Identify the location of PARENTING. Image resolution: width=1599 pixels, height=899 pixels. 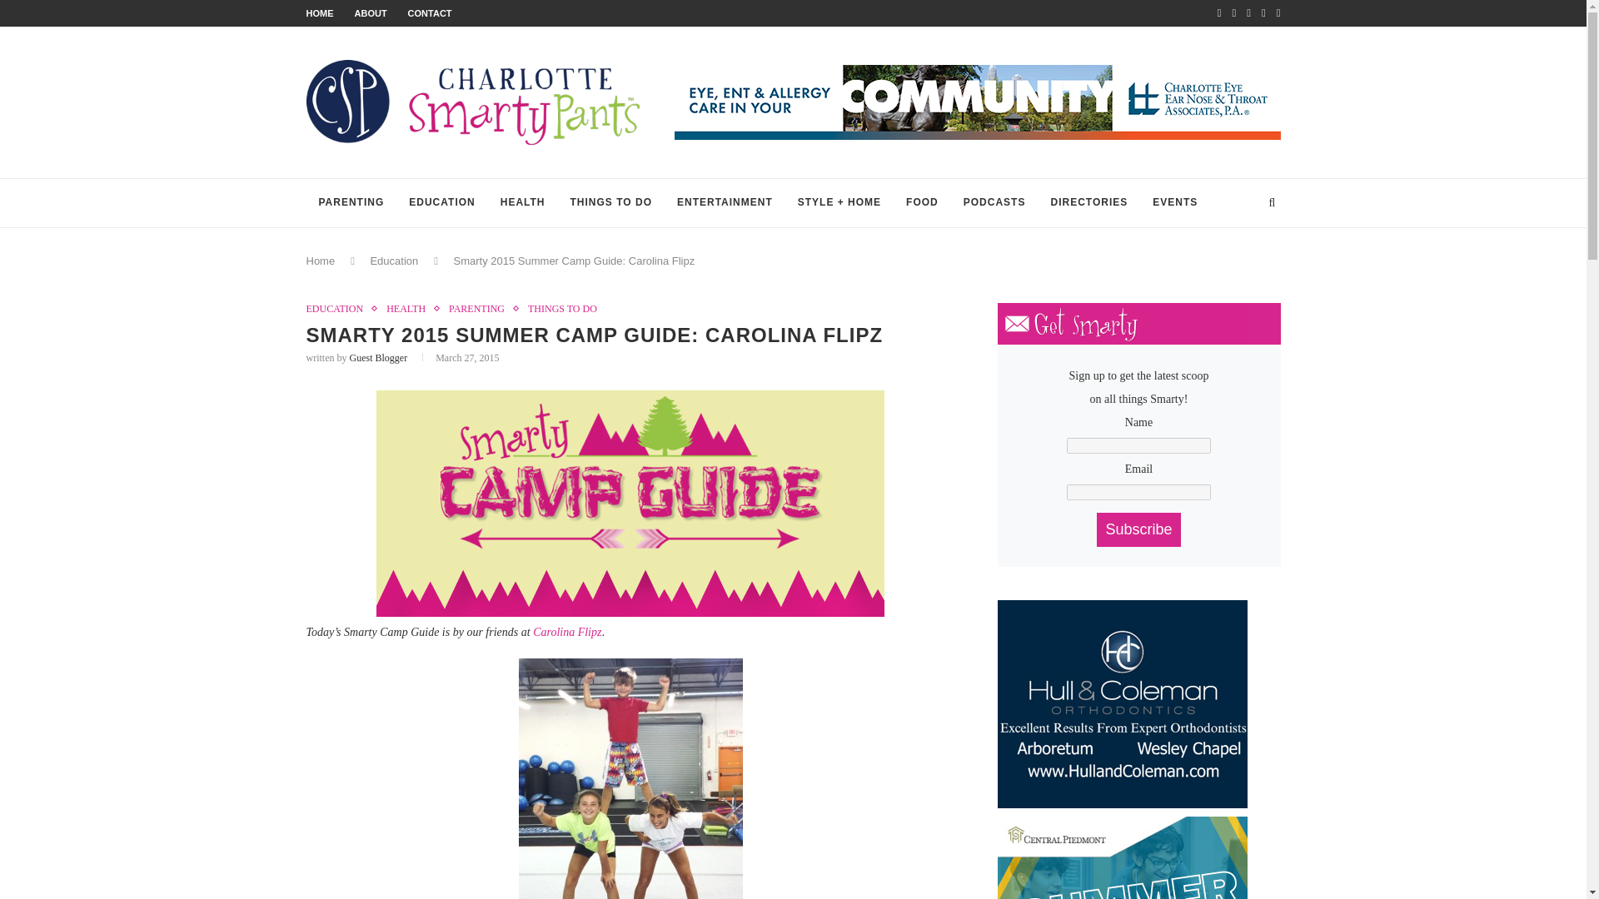
(351, 203).